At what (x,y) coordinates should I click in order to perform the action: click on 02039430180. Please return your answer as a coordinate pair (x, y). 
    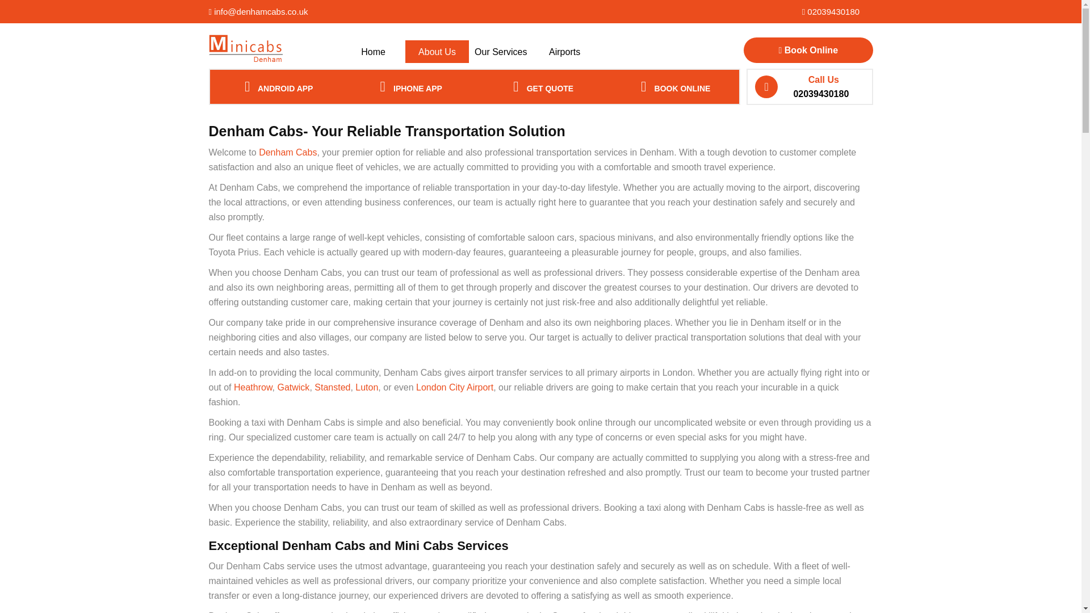
    Looking at the image, I should click on (831, 11).